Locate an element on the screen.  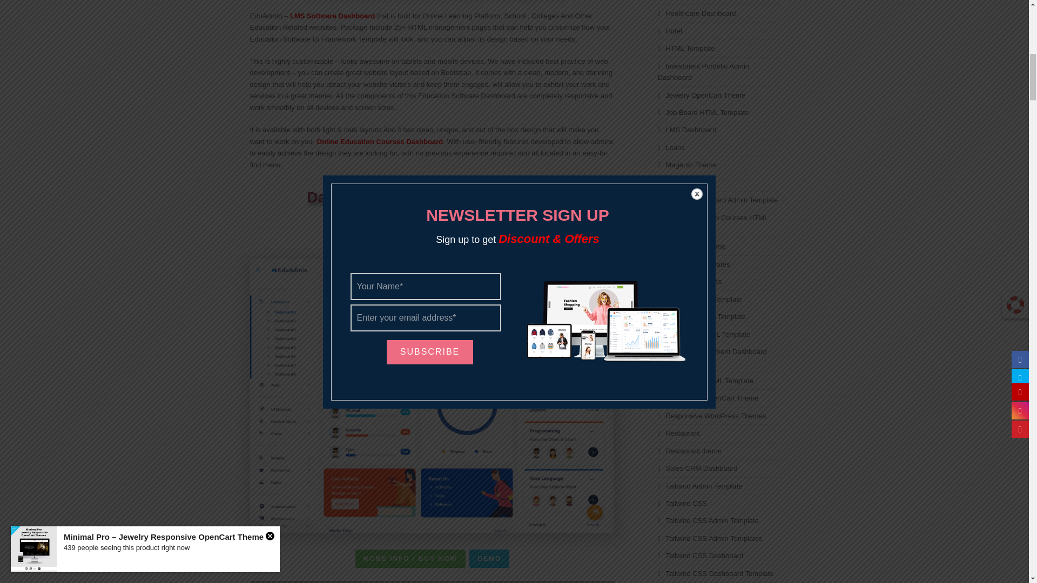
DEMO is located at coordinates (489, 558).